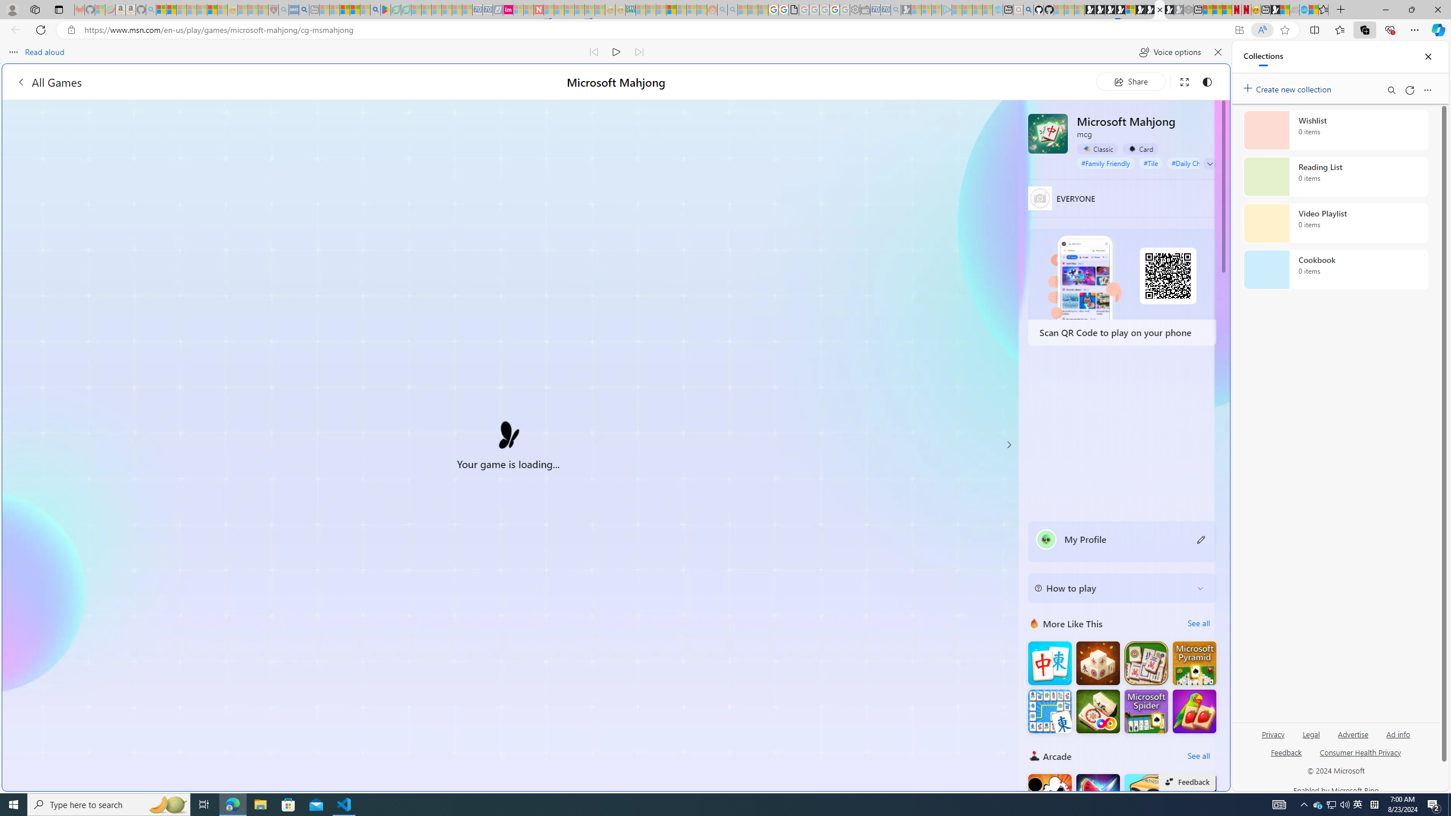 Image resolution: width=1451 pixels, height=816 pixels. I want to click on Cheap Car Rentals - Save70.com - Sleeping, so click(885, 10).